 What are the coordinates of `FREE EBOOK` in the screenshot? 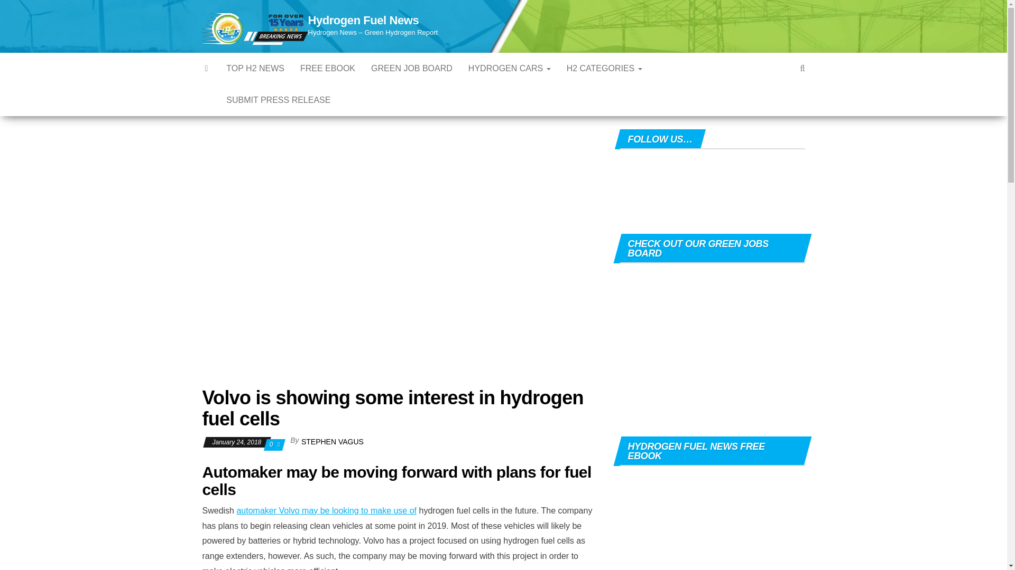 It's located at (328, 69).